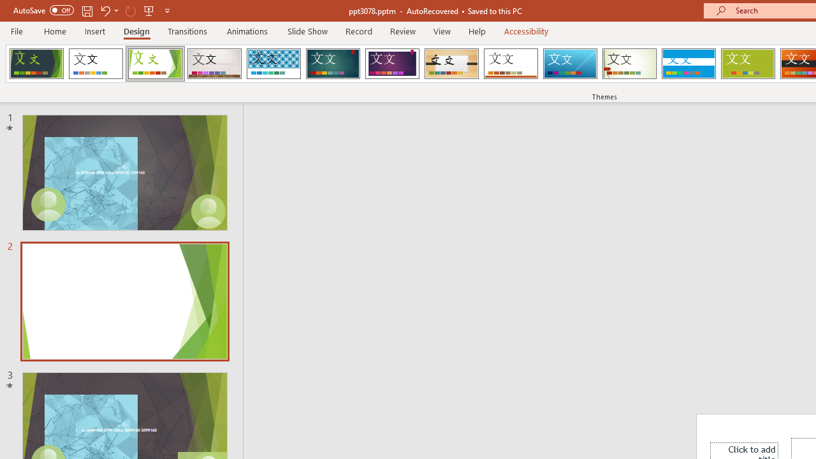  Describe the element at coordinates (333, 64) in the screenshot. I see `Ion` at that location.